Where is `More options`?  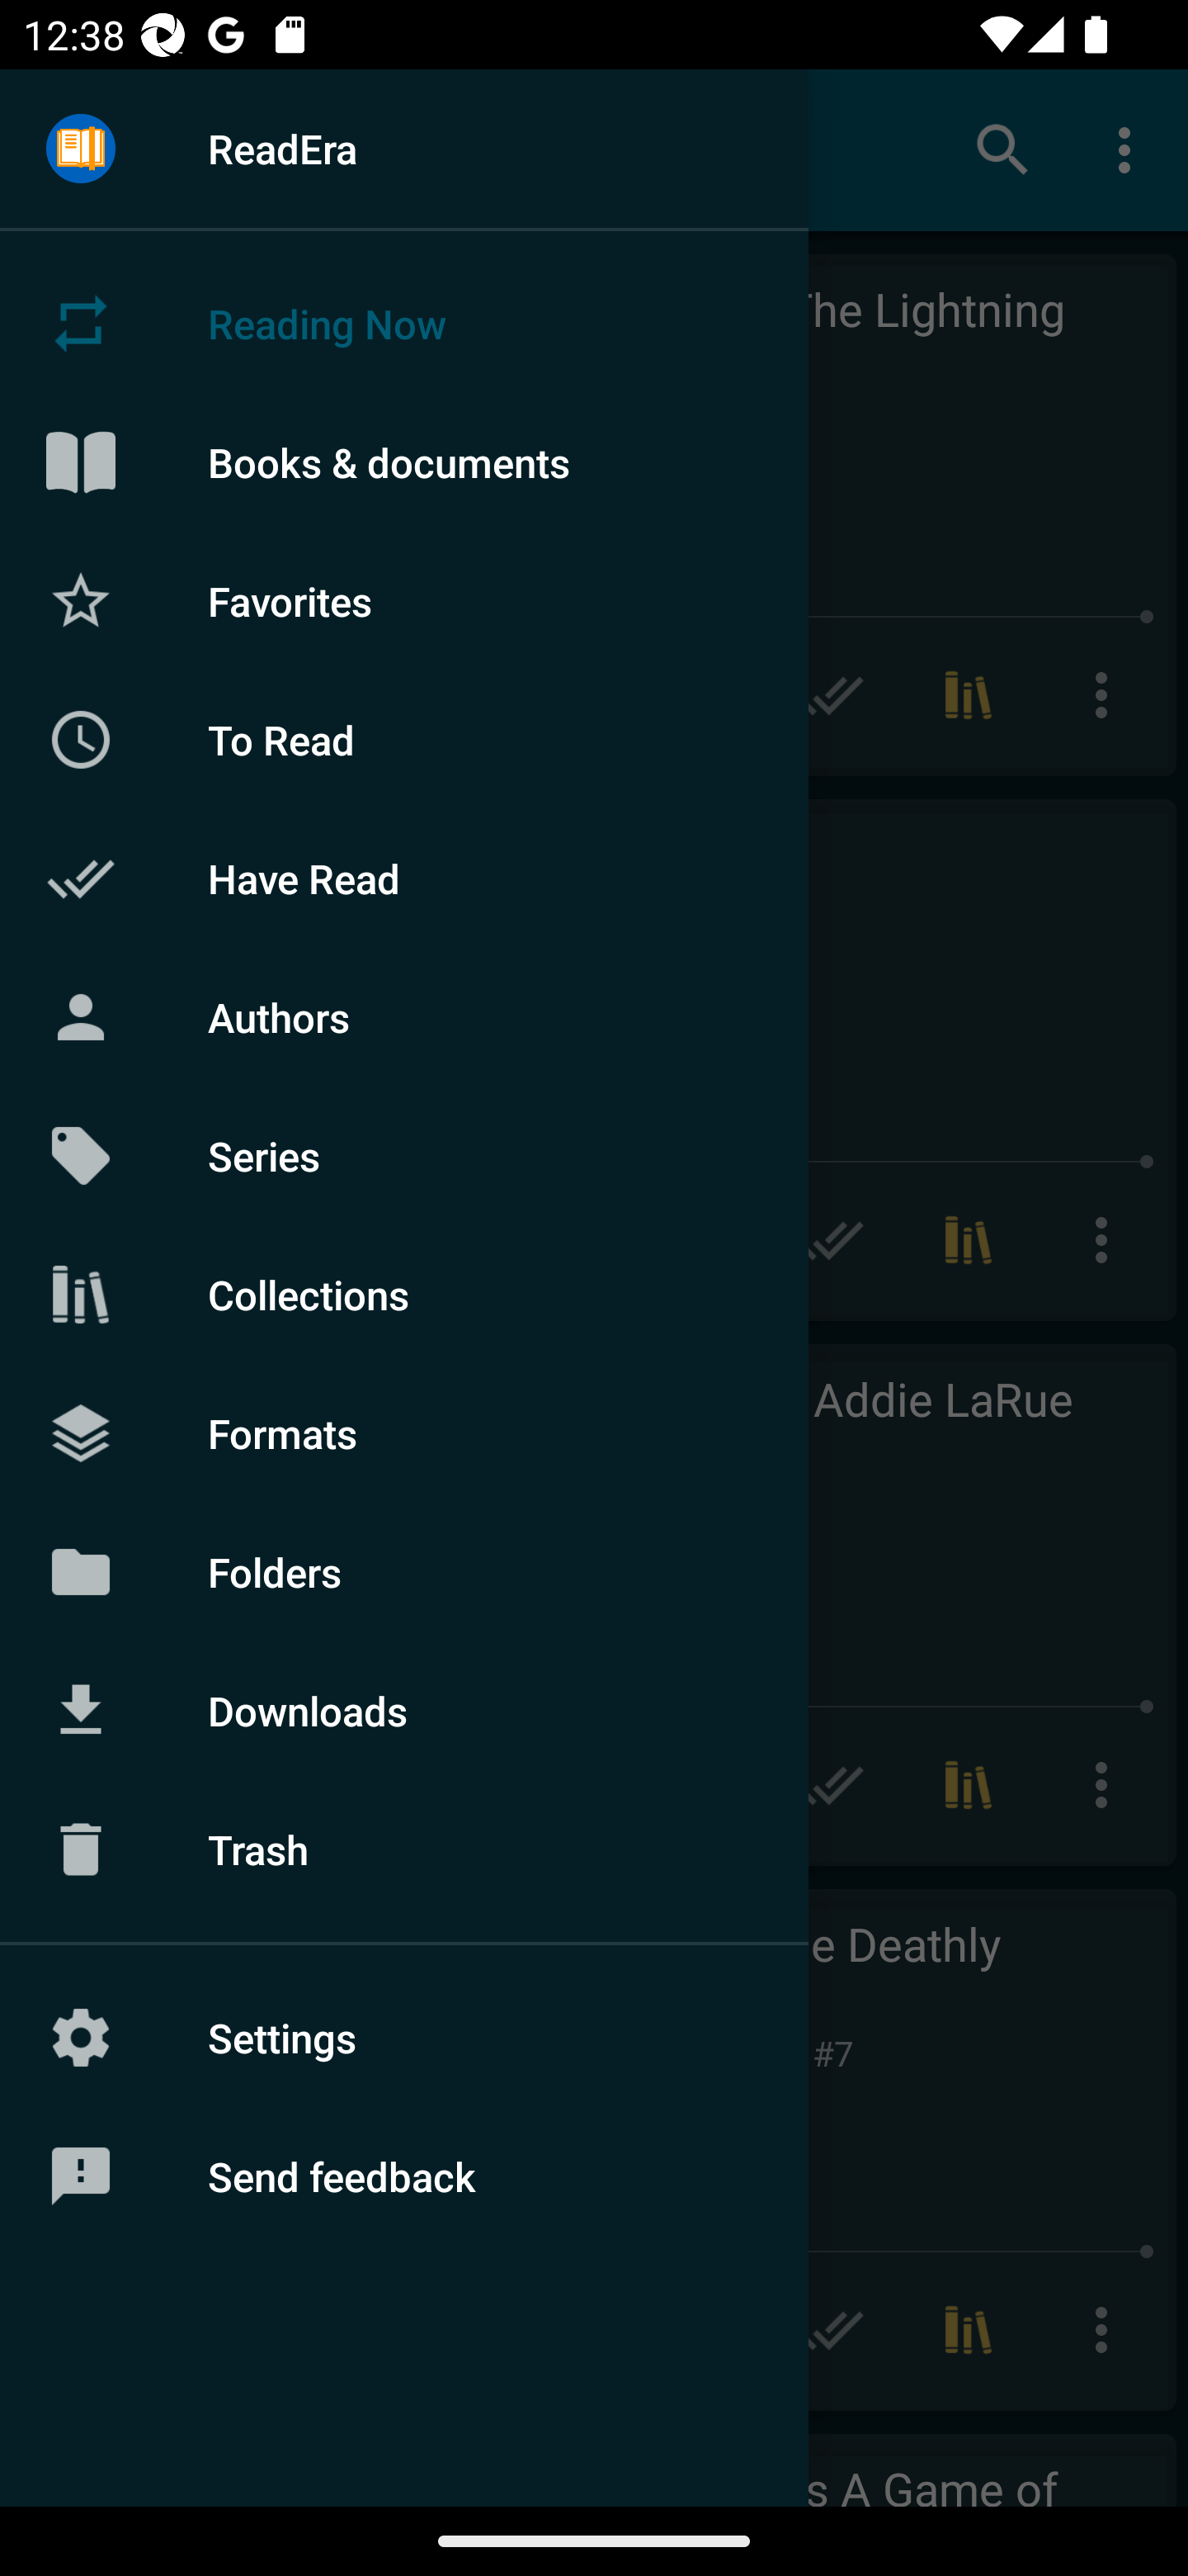
More options is located at coordinates (1130, 149).